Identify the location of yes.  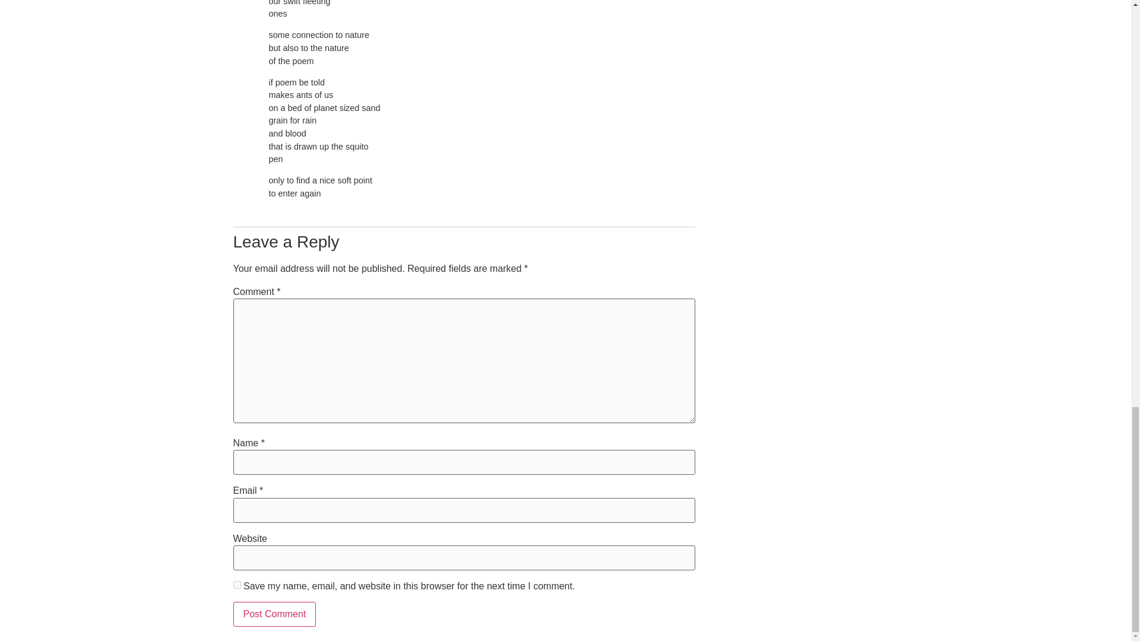
(236, 585).